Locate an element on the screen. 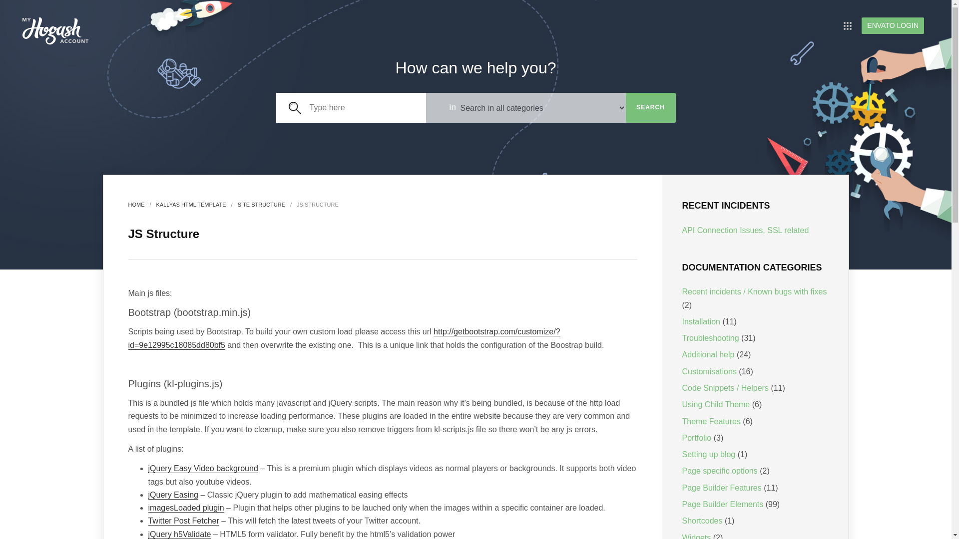  KALLYAS HTML TEMPLATE is located at coordinates (191, 204).